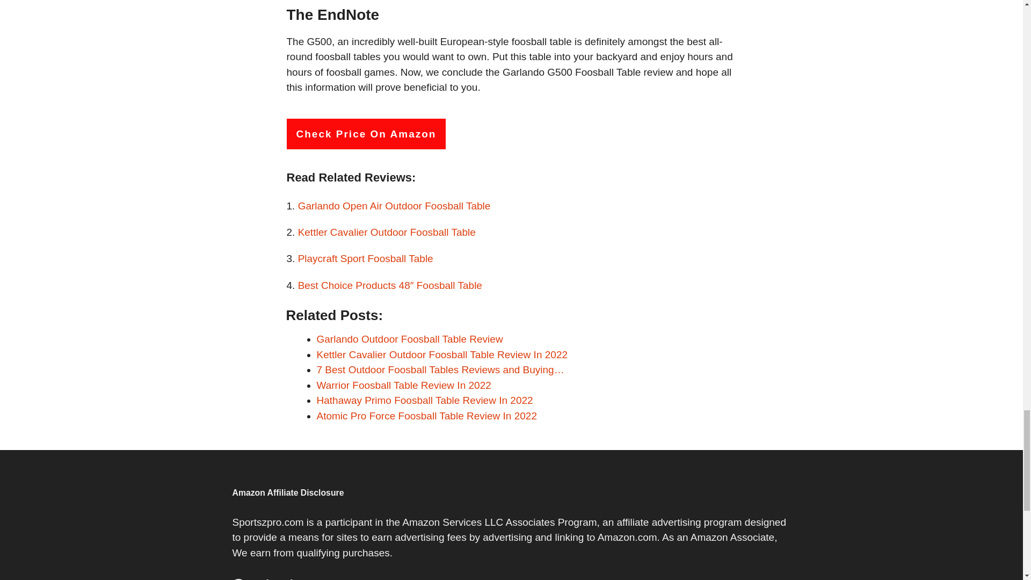 Image resolution: width=1031 pixels, height=580 pixels. I want to click on Garlando Outdoor Foosball Table Review, so click(409, 339).